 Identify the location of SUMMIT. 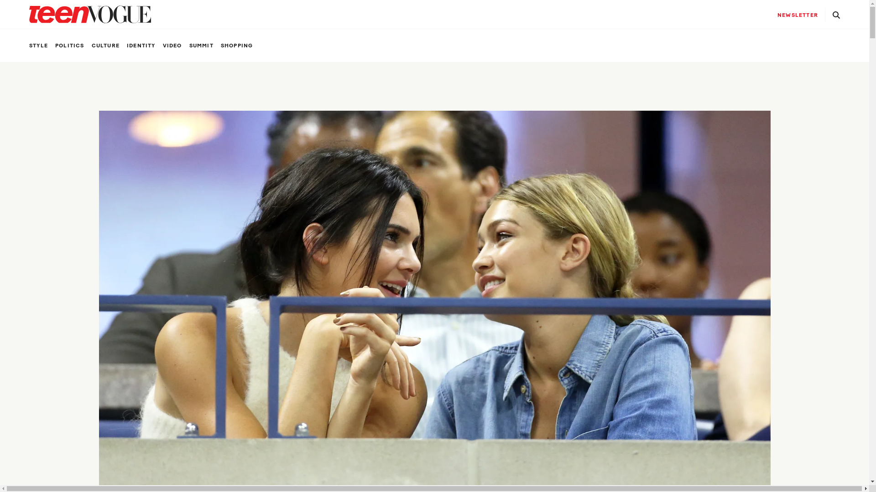
(202, 46).